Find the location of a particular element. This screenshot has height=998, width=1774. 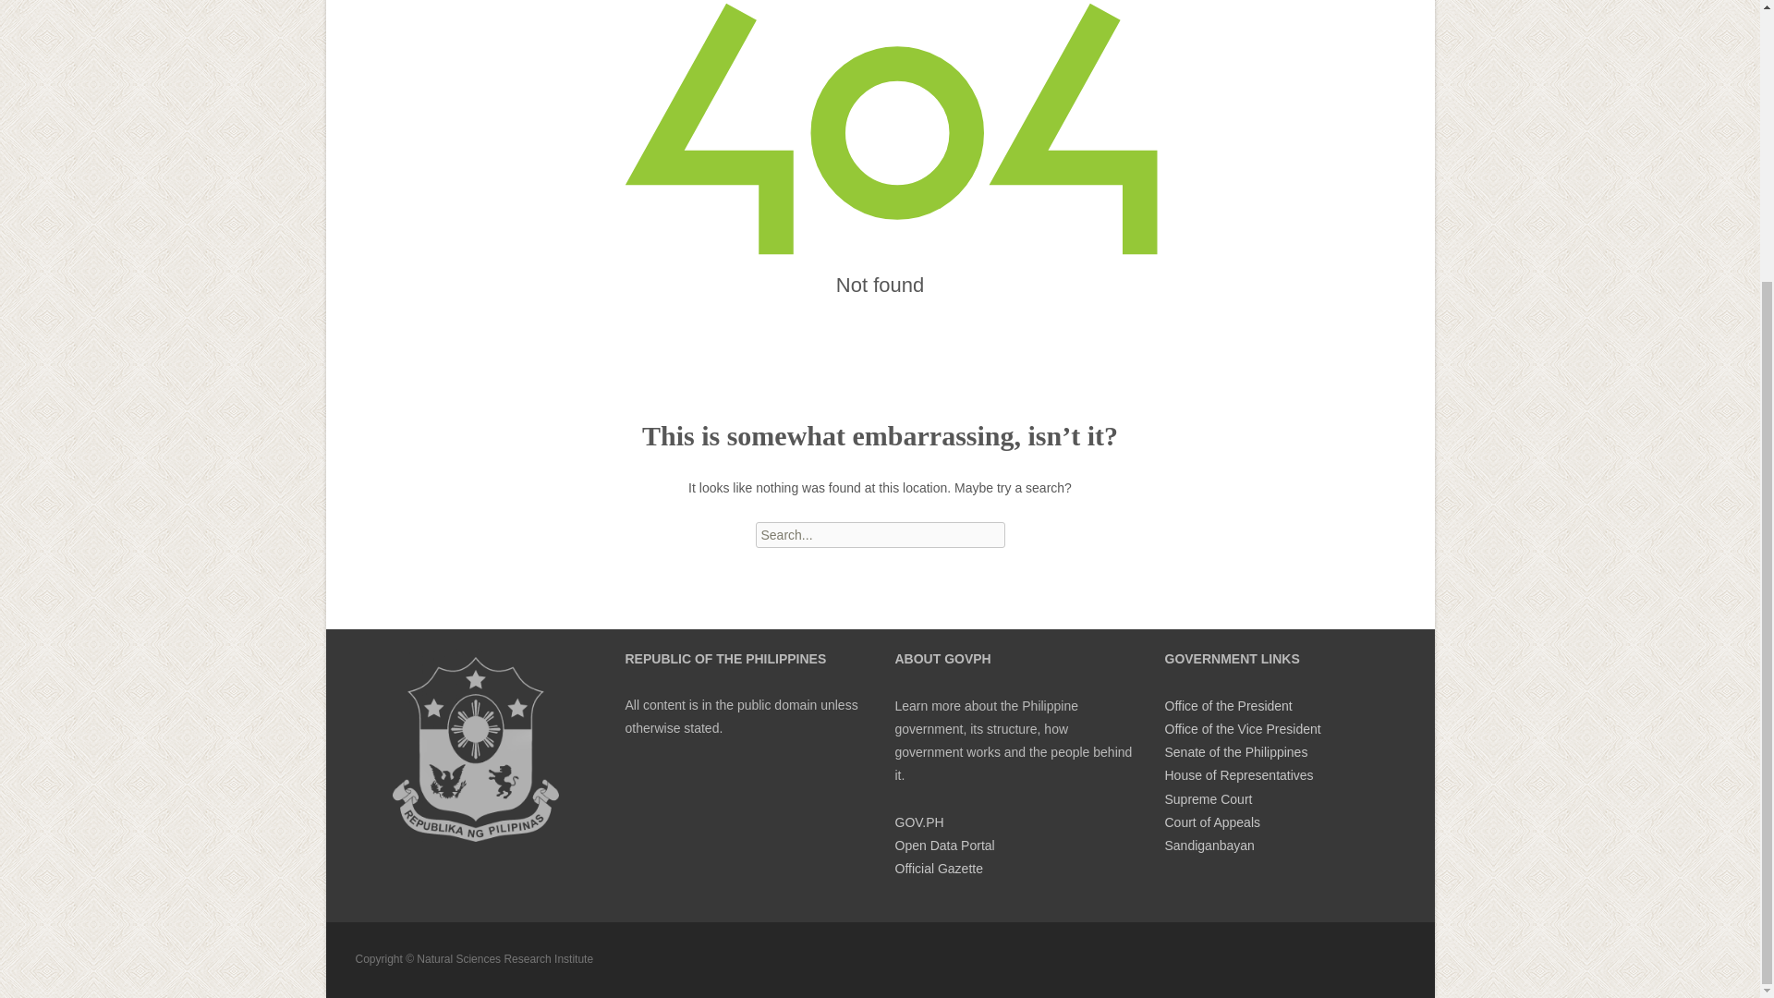

Open Data Portal is located at coordinates (943, 846).